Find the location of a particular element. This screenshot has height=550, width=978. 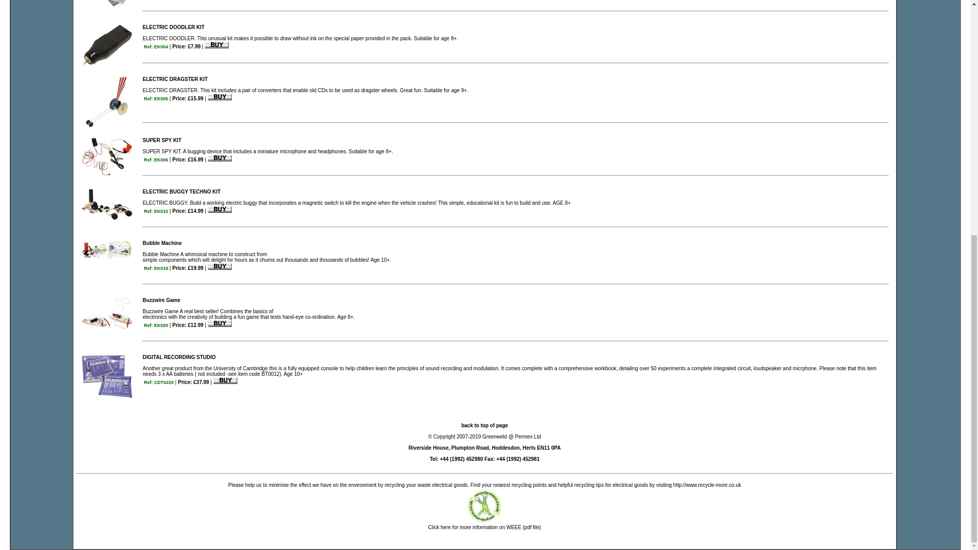

ELECTRIC BUGGY TECHNO KIT is located at coordinates (181, 191).